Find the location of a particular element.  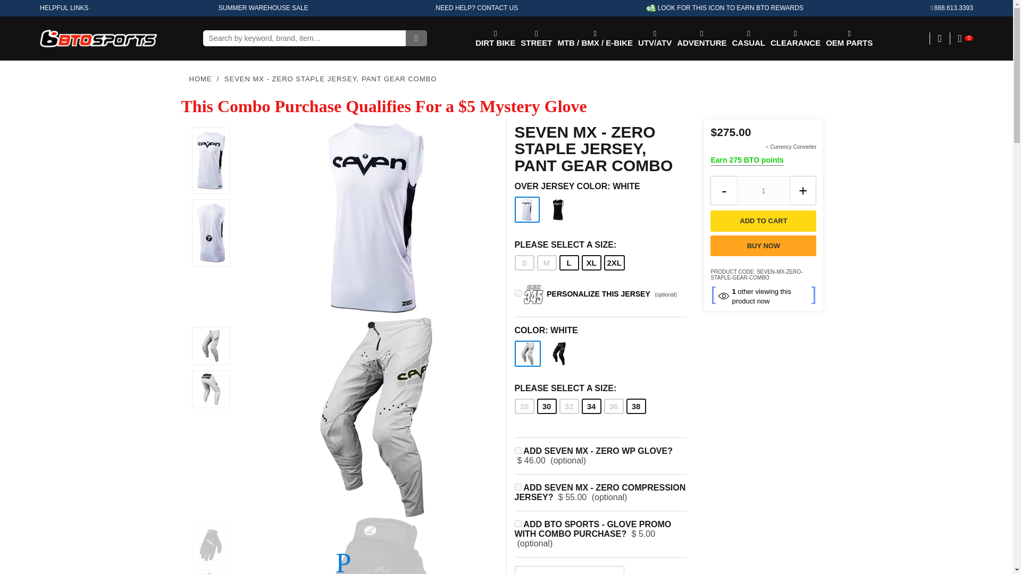

on is located at coordinates (518, 524).